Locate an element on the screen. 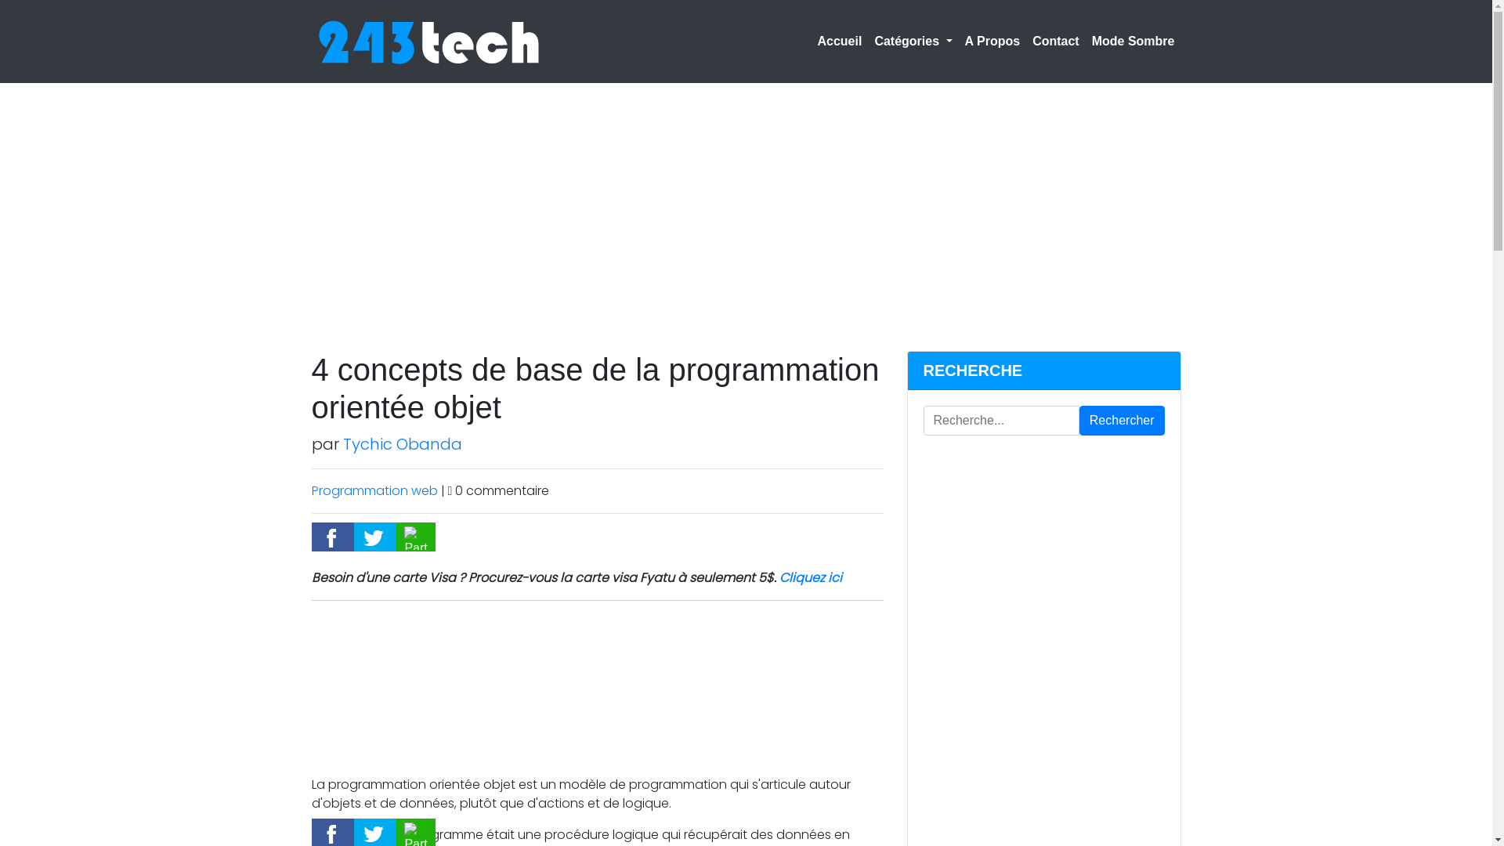 This screenshot has width=1504, height=846. Mode Sombre is located at coordinates (1133, 42).